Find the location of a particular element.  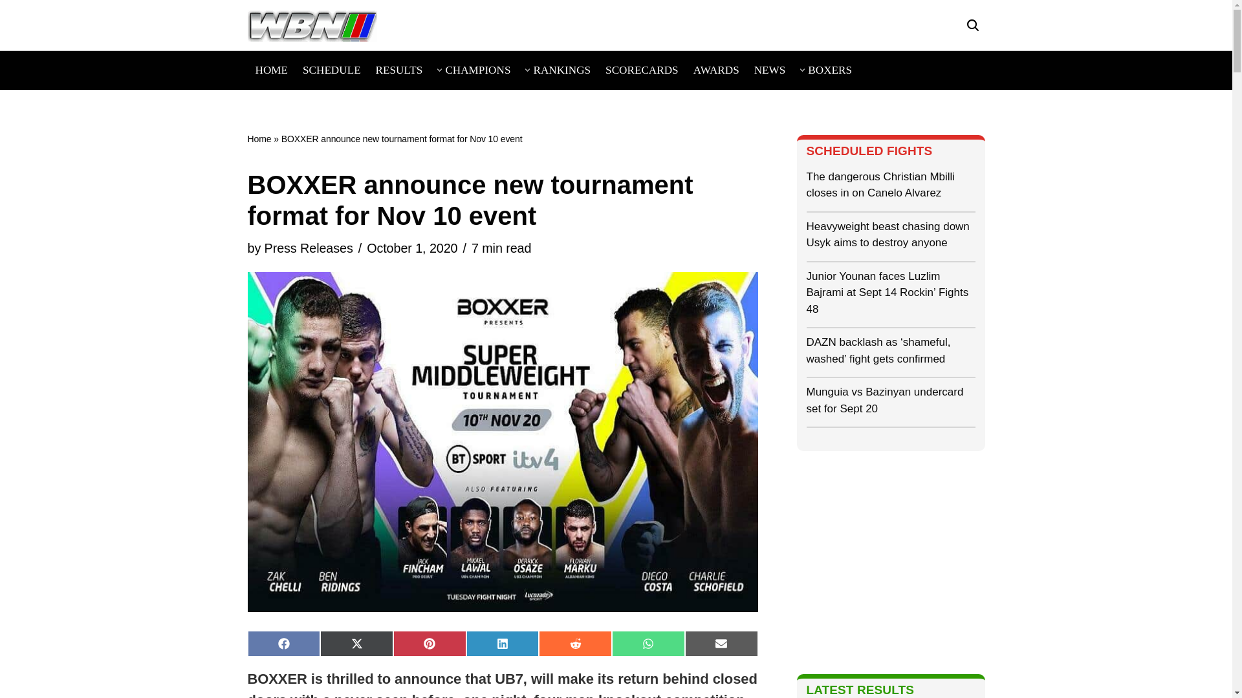

CHAMPIONS is located at coordinates (477, 70).